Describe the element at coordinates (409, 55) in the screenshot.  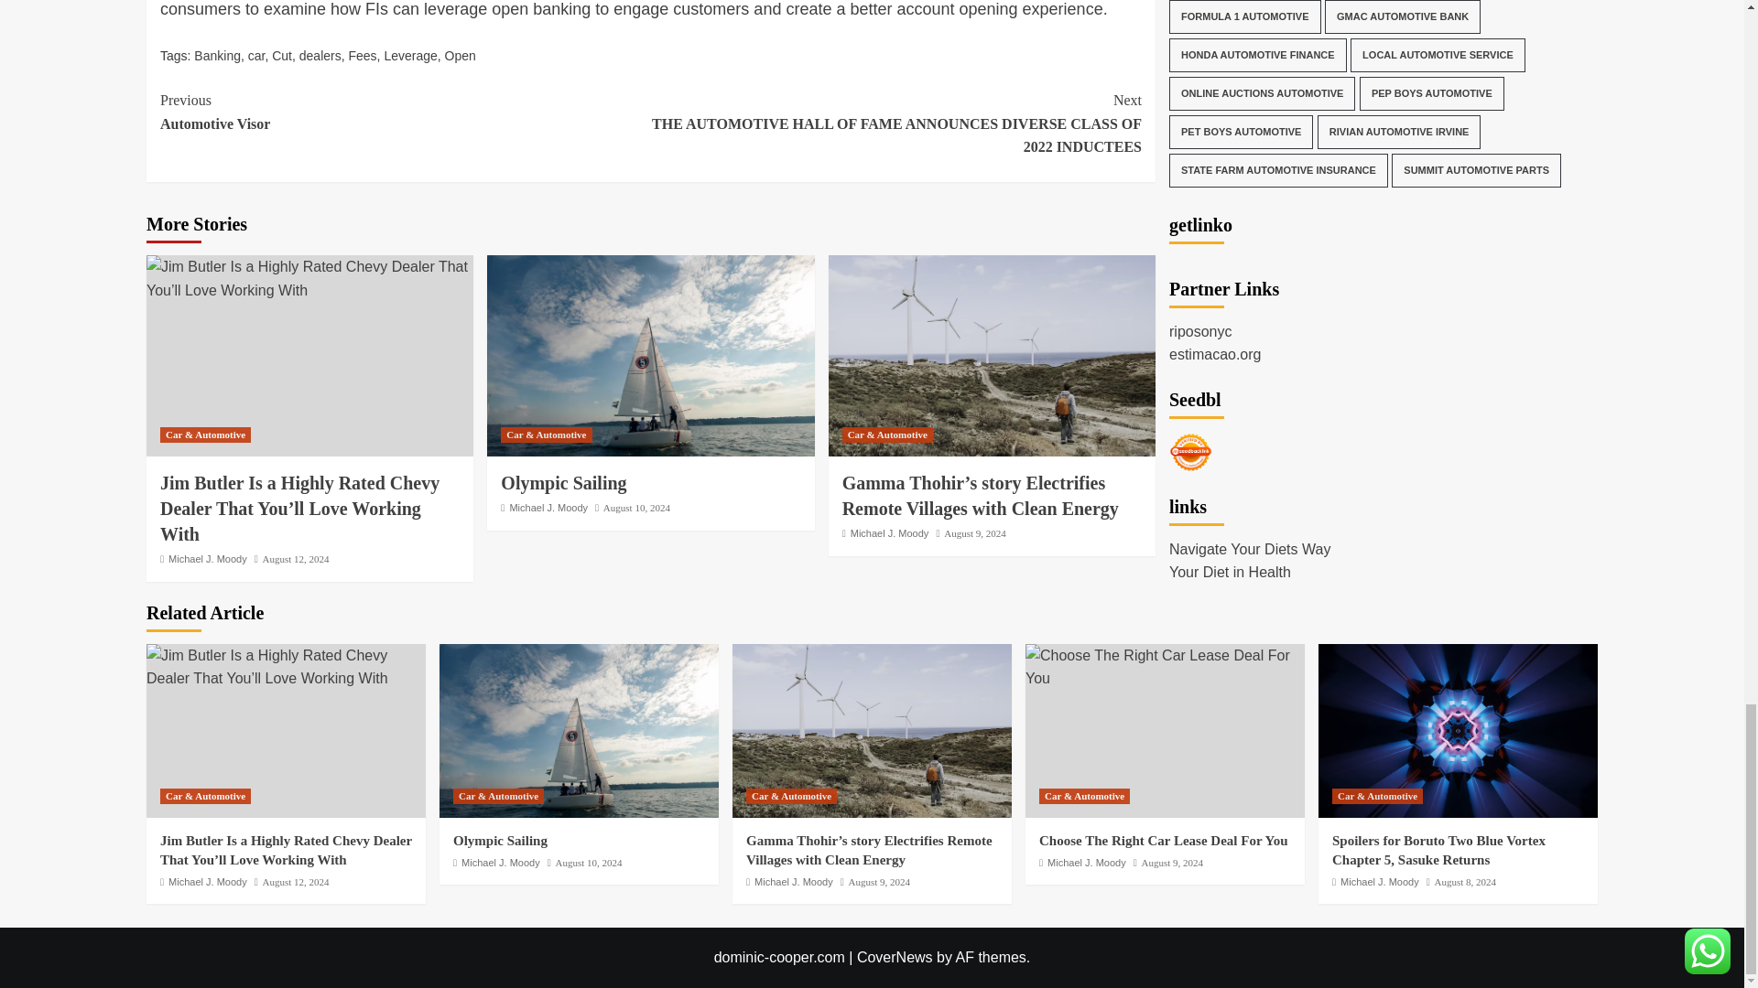
I see `Leverage` at that location.